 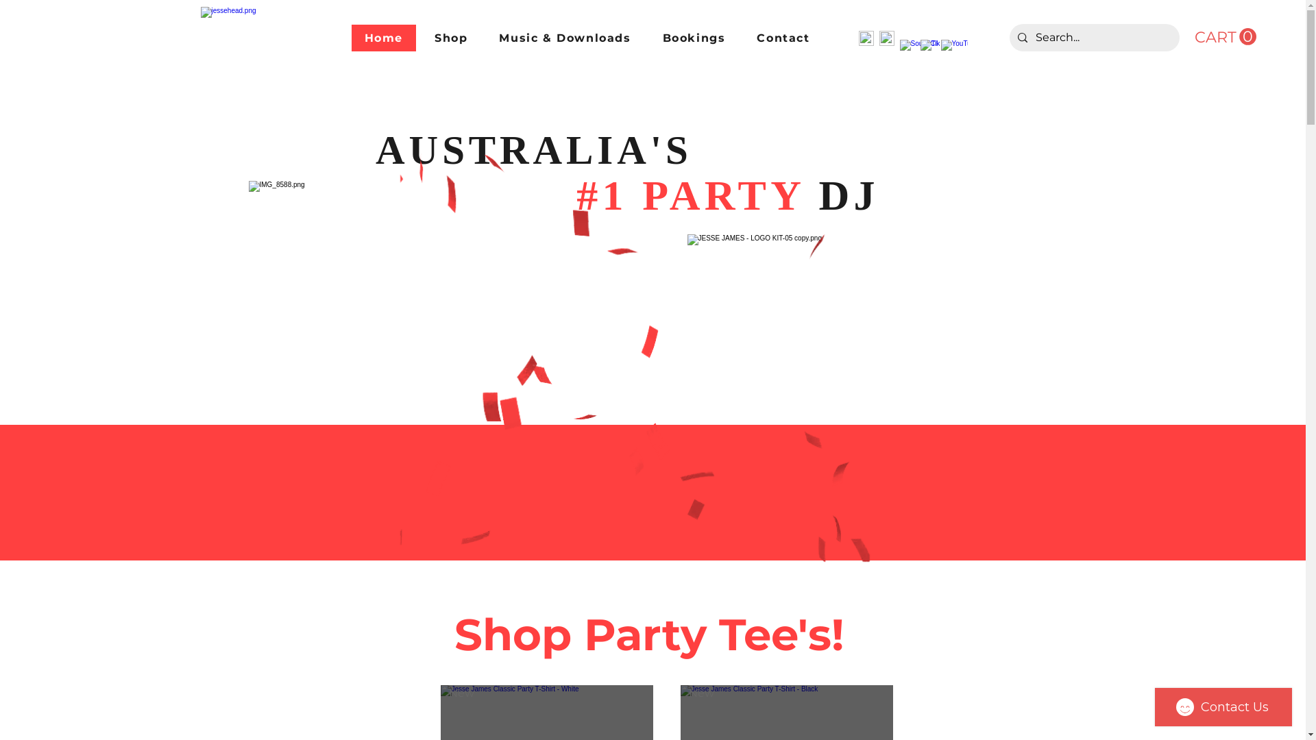 I want to click on Home, so click(x=383, y=38).